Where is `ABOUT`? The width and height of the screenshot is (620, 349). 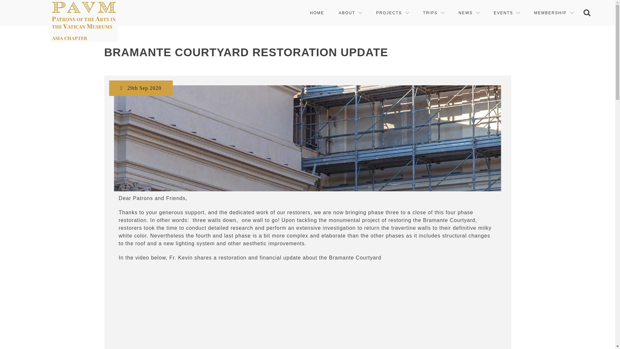
ABOUT is located at coordinates (350, 13).